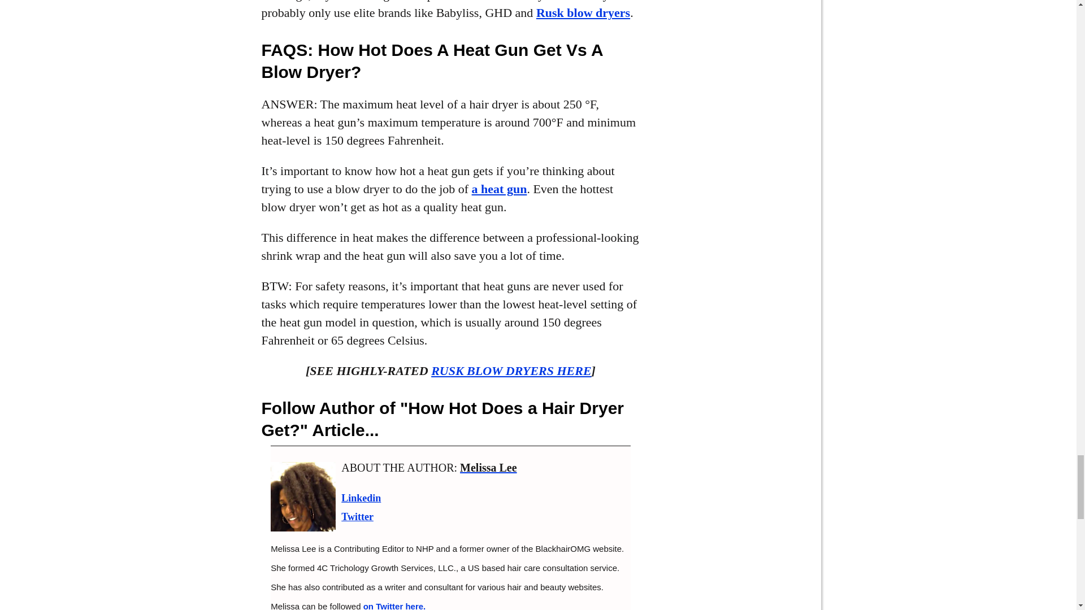 This screenshot has height=610, width=1085. I want to click on Twitter, so click(357, 516).